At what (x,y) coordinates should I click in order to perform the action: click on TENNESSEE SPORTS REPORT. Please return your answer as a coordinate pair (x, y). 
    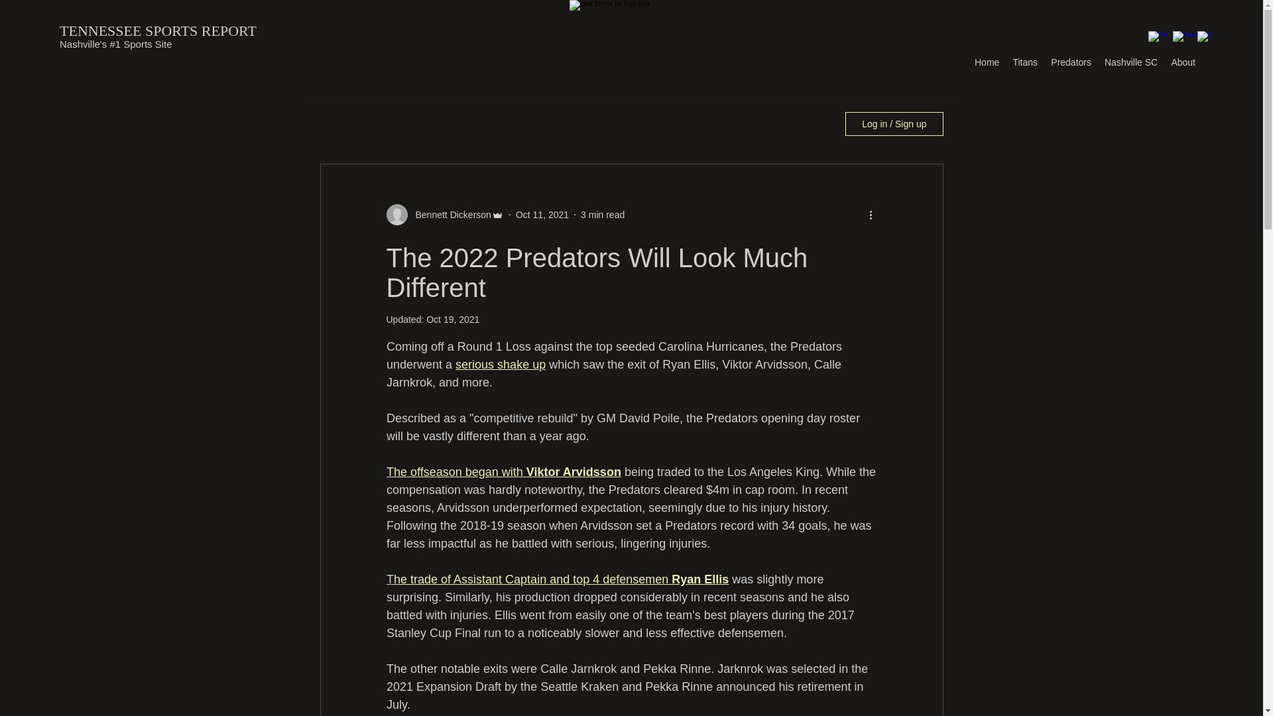
    Looking at the image, I should click on (158, 30).